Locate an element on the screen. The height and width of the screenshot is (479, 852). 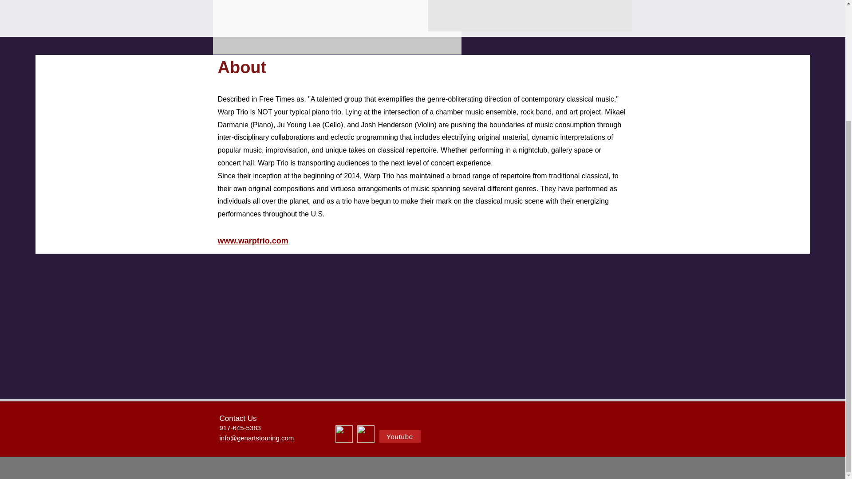
www.warptrio.com is located at coordinates (252, 240).